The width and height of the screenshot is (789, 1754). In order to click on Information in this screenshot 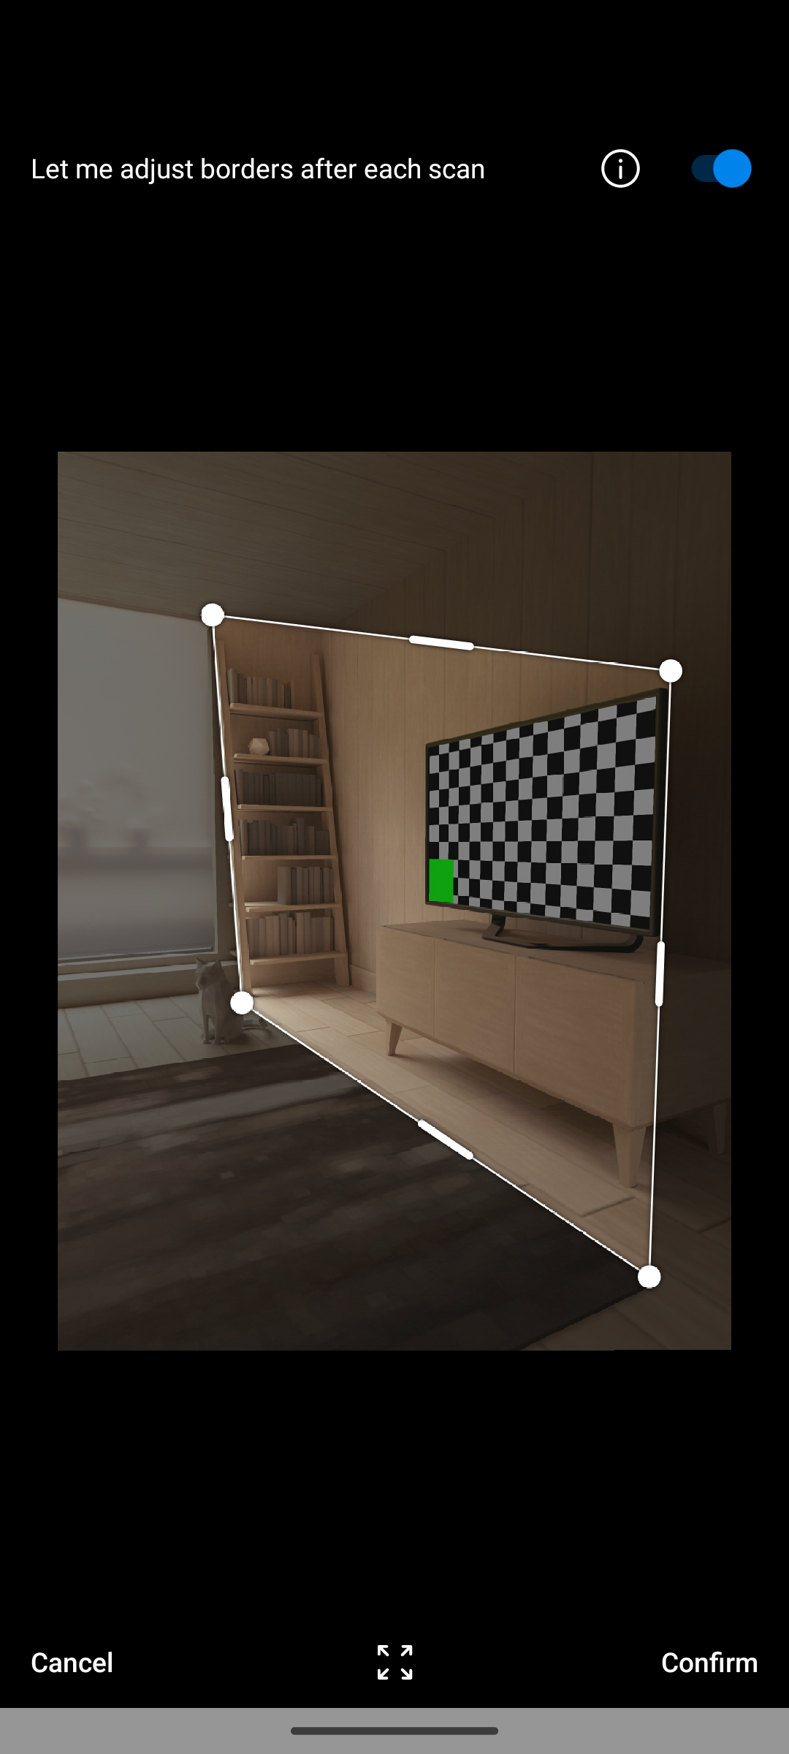, I will do `click(620, 168)`.